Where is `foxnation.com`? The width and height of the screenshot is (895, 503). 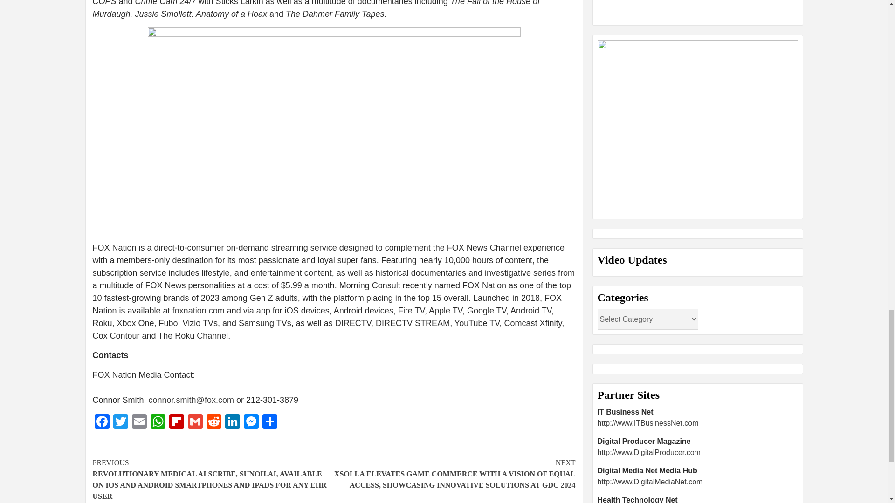
foxnation.com is located at coordinates (199, 310).